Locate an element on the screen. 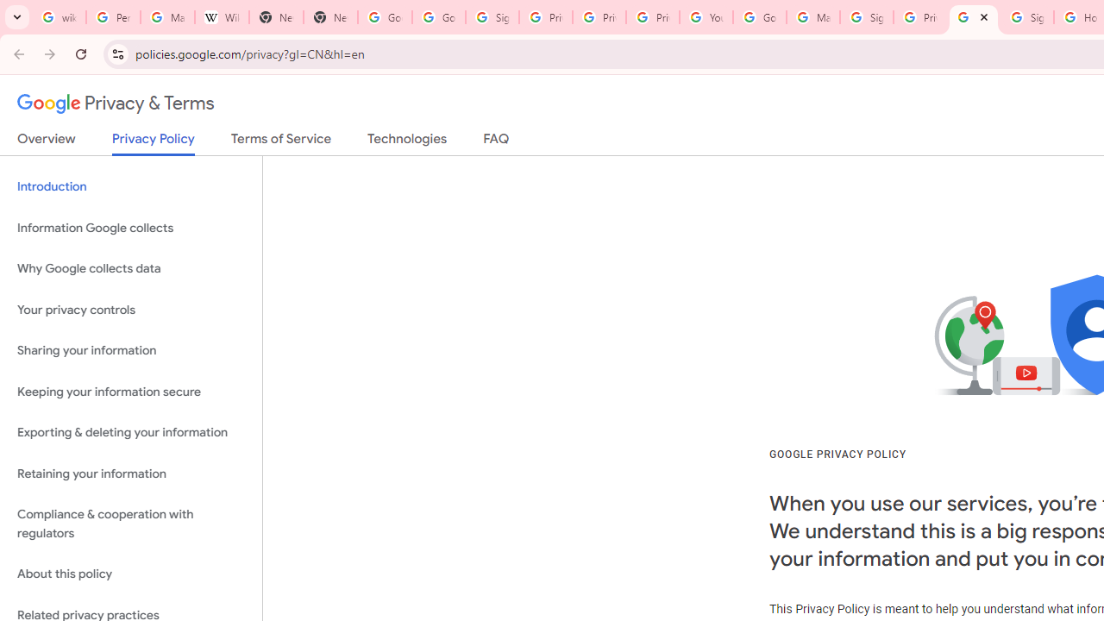 Image resolution: width=1104 pixels, height=621 pixels. Google Drive: Sign-in is located at coordinates (438, 17).